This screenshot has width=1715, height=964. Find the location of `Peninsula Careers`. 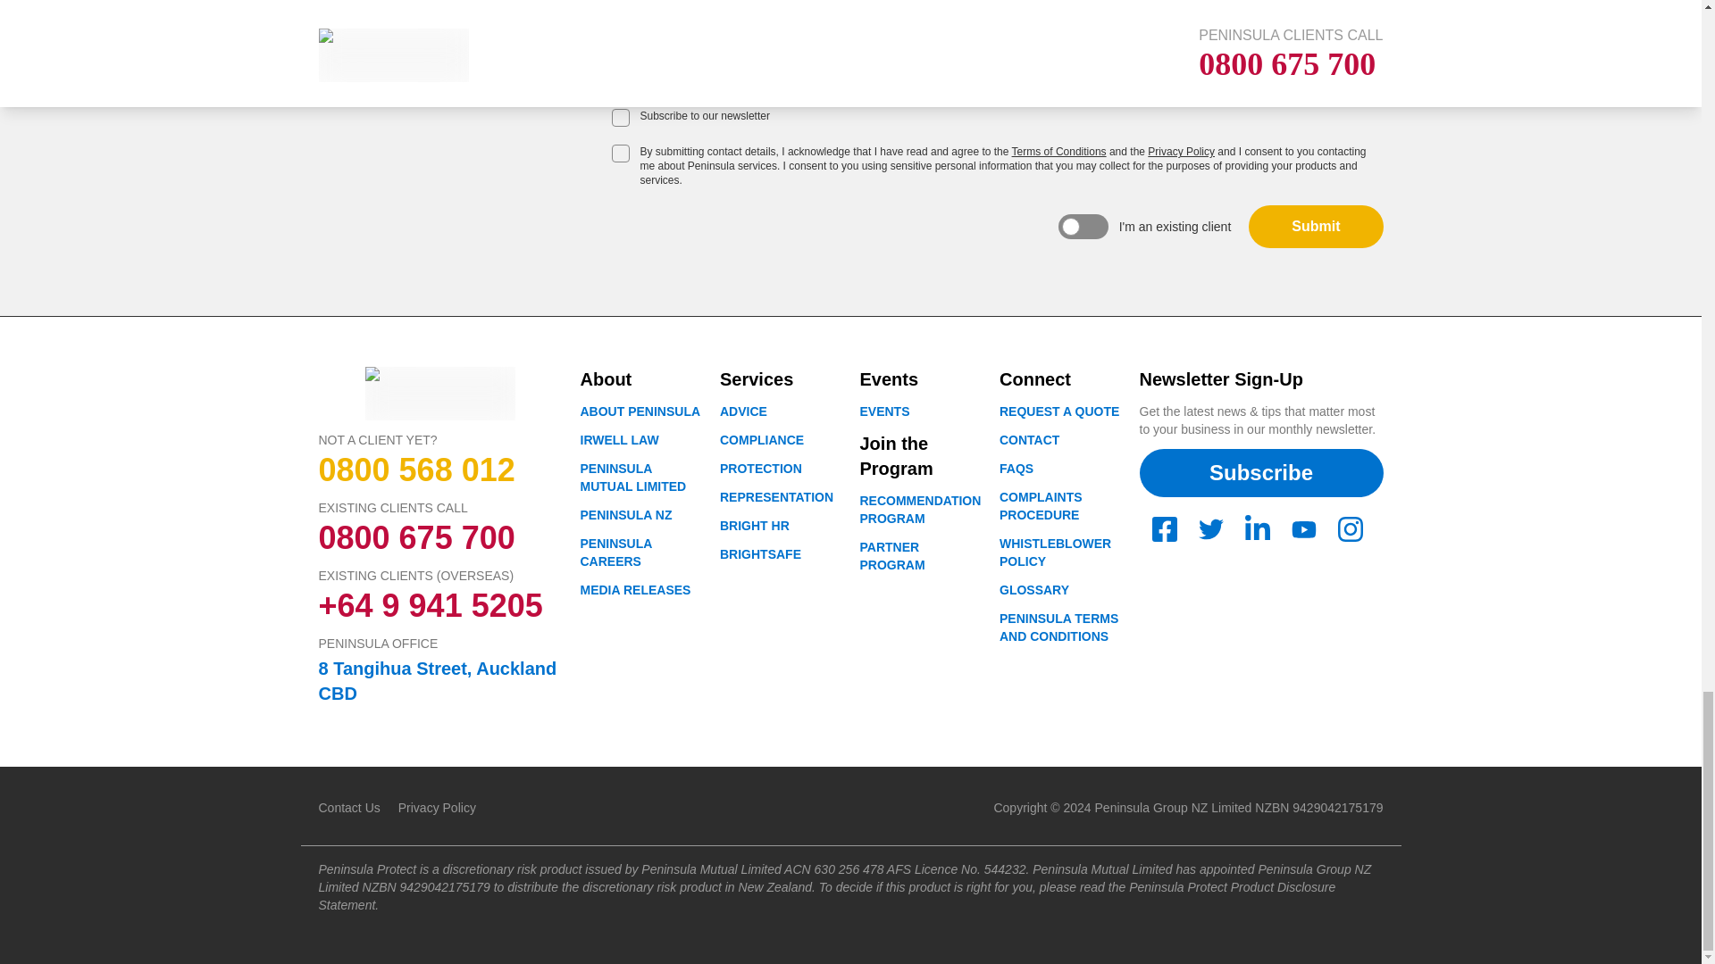

Peninsula Careers is located at coordinates (616, 552).